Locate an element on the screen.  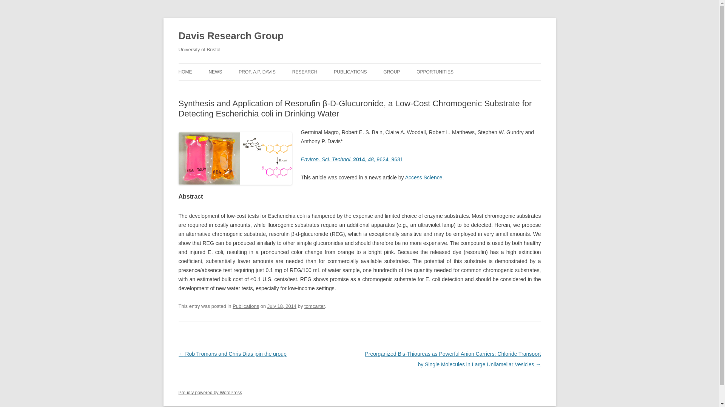
RESEARCH is located at coordinates (304, 72).